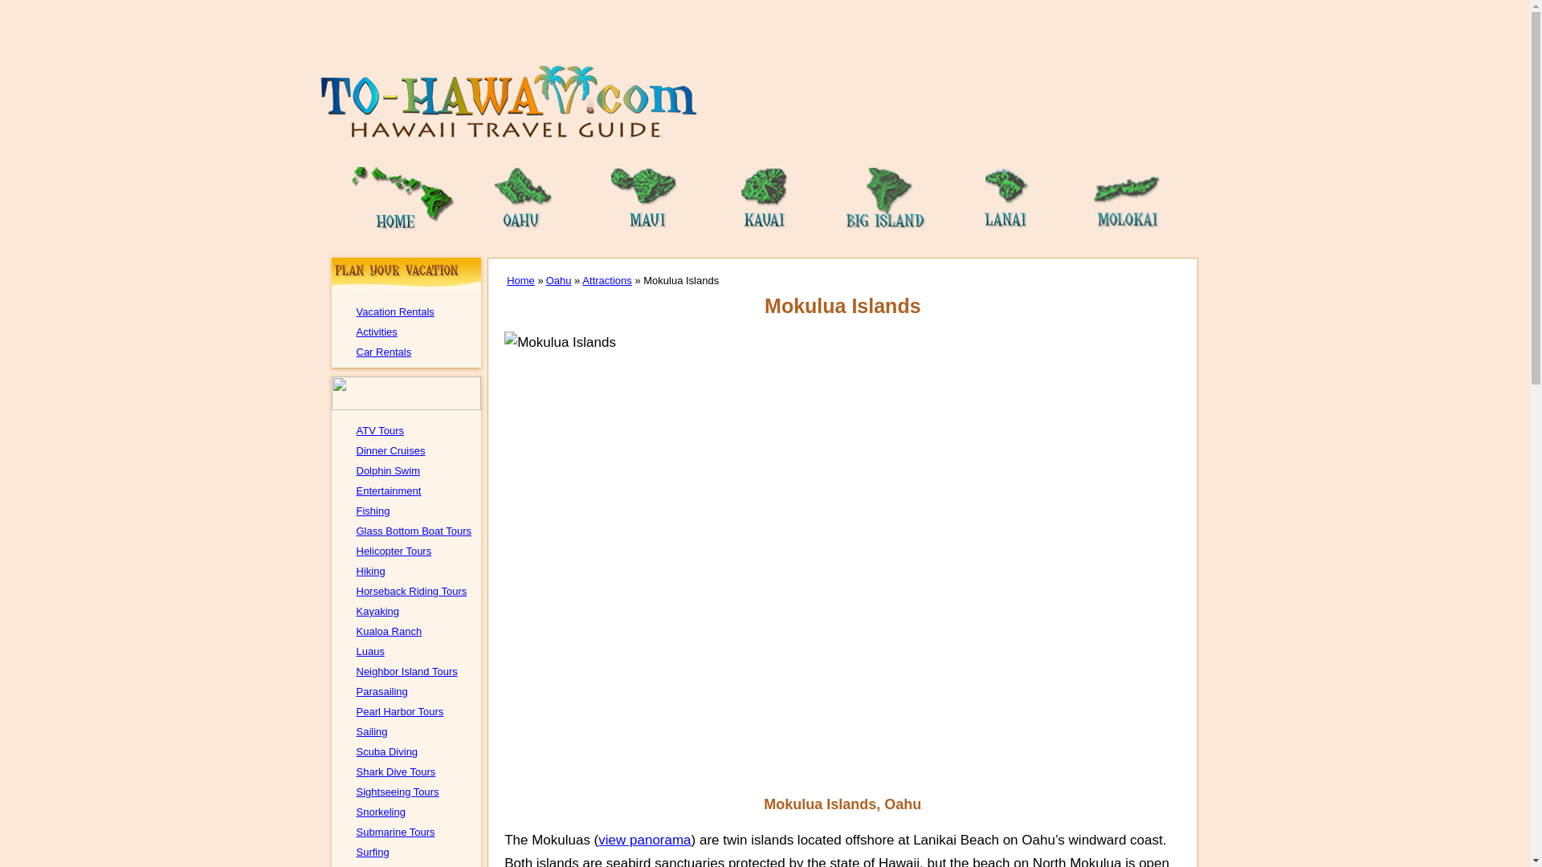  I want to click on Neighbor Island Tours, so click(406, 671).